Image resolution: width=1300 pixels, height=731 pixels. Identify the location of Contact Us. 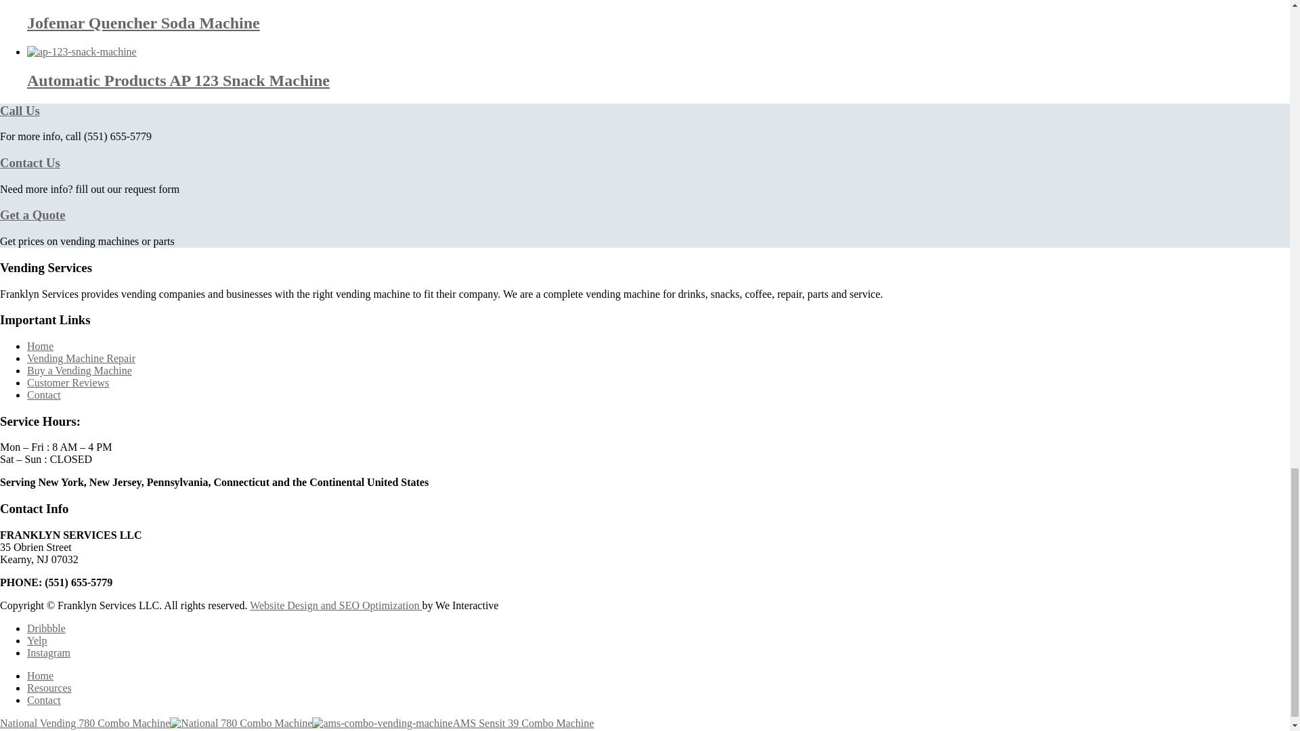
(30, 162).